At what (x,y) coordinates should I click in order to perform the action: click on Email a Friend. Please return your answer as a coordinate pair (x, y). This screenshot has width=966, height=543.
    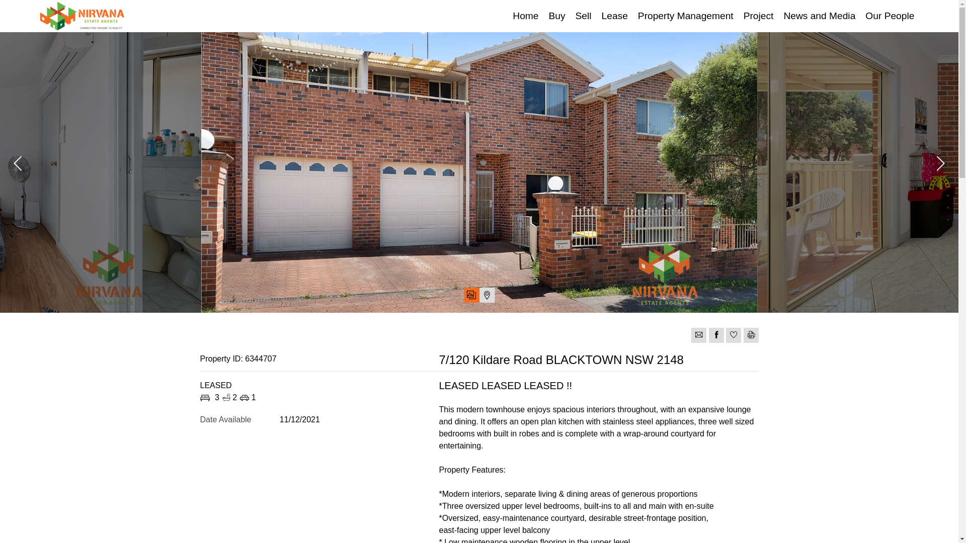
    Looking at the image, I should click on (699, 335).